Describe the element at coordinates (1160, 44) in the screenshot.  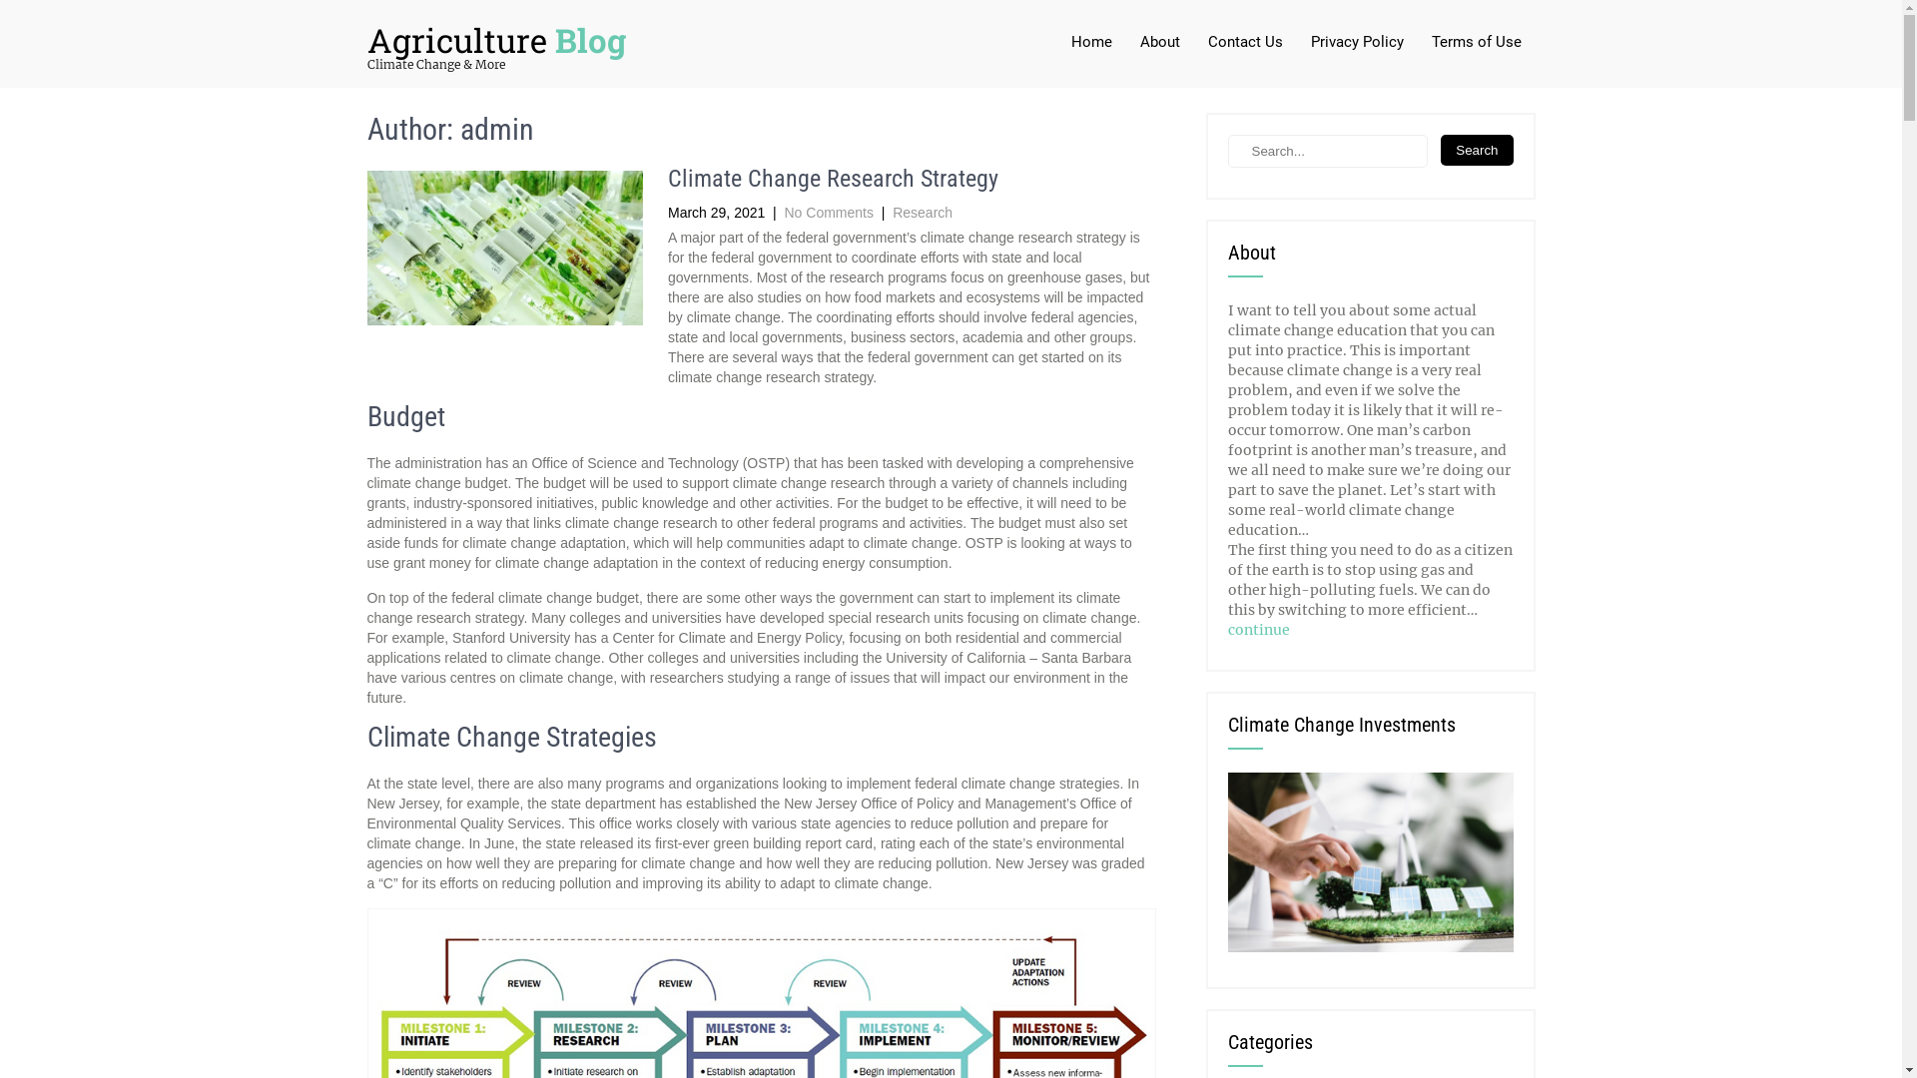
I see `About` at that location.